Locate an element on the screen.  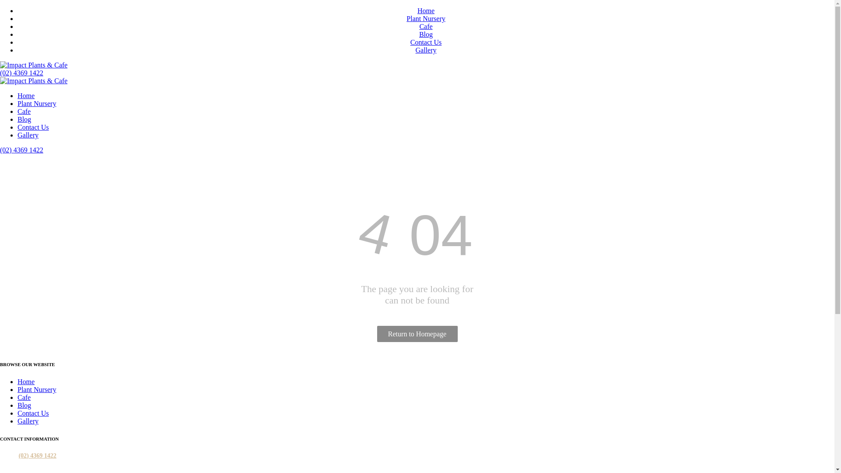
Cafe is located at coordinates (24, 398).